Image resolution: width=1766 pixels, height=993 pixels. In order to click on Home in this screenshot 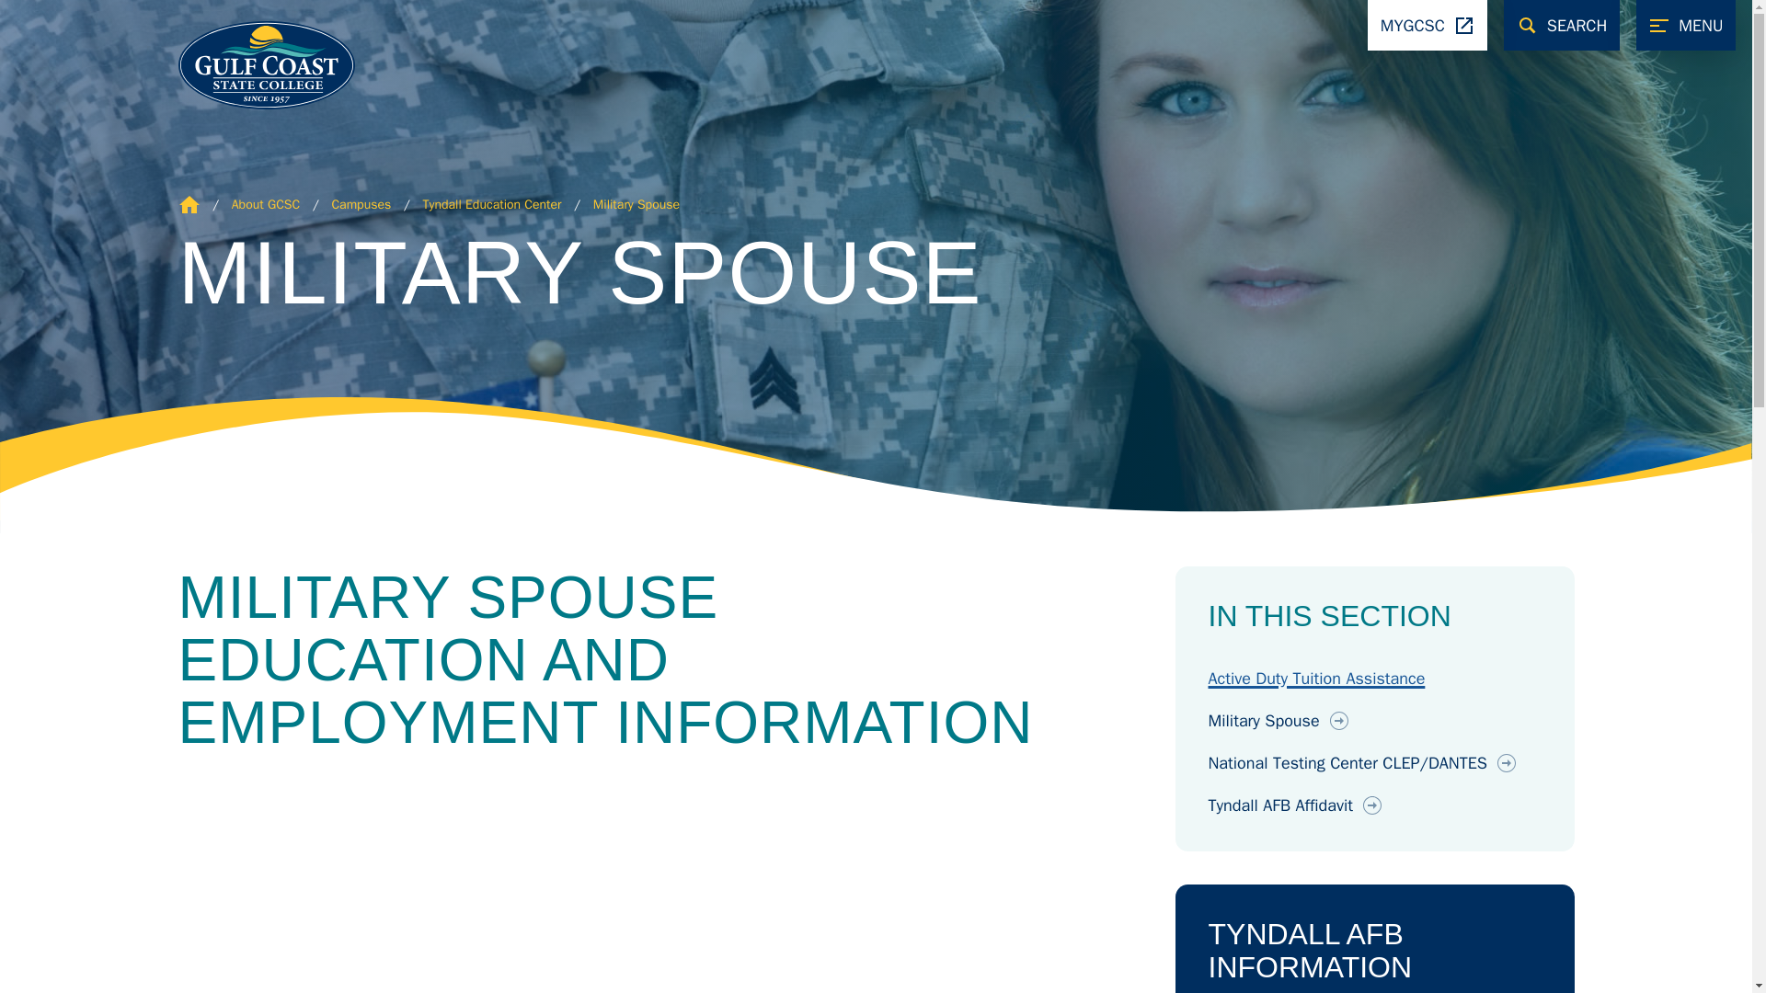, I will do `click(189, 204)`.